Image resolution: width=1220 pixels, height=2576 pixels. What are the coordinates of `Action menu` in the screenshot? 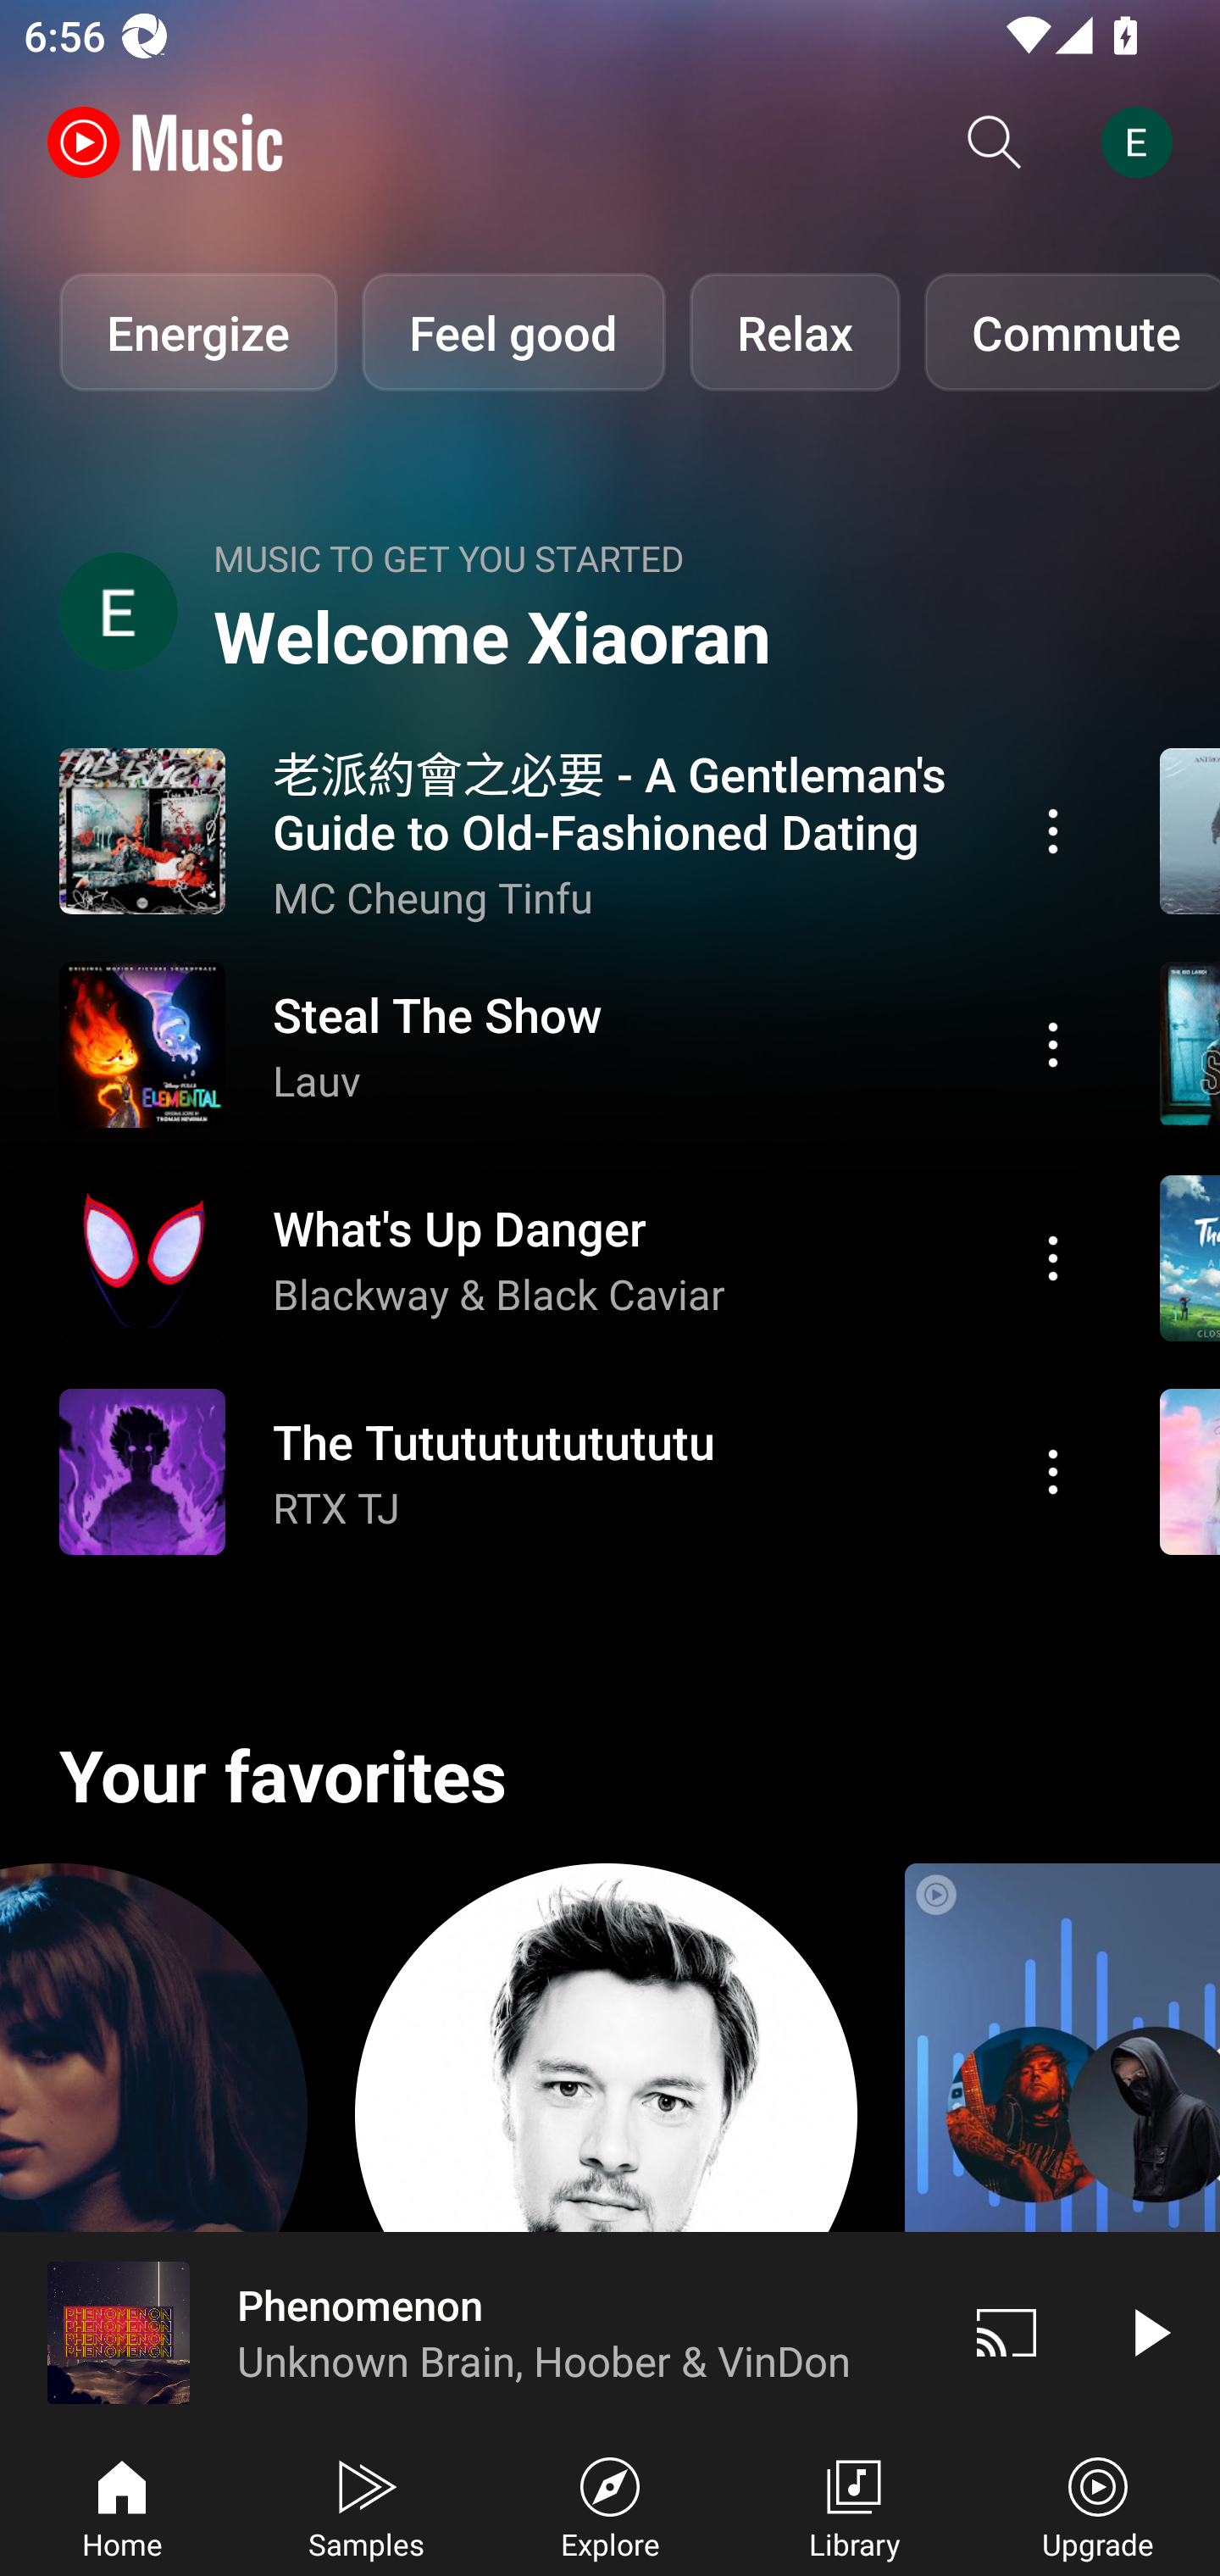 It's located at (574, 1257).